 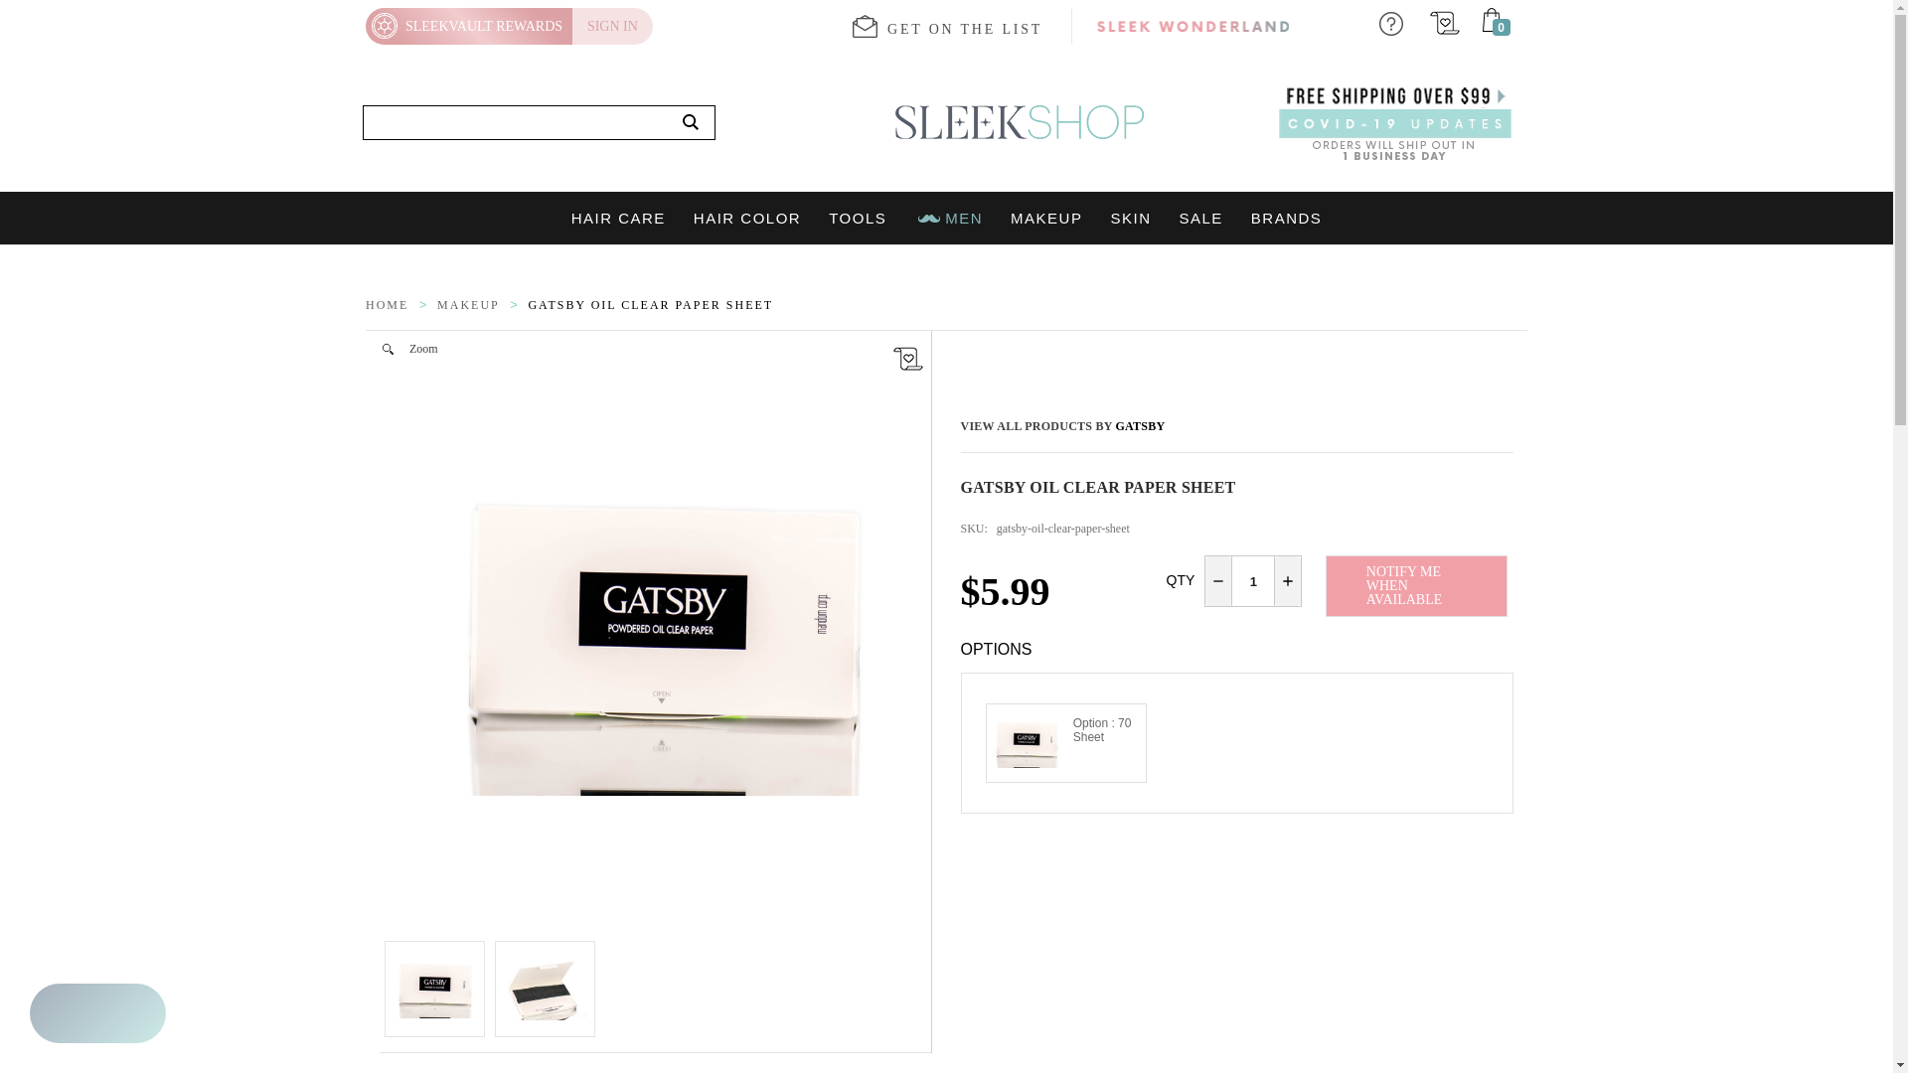 I want to click on SIGN IN, so click(x=612, y=26).